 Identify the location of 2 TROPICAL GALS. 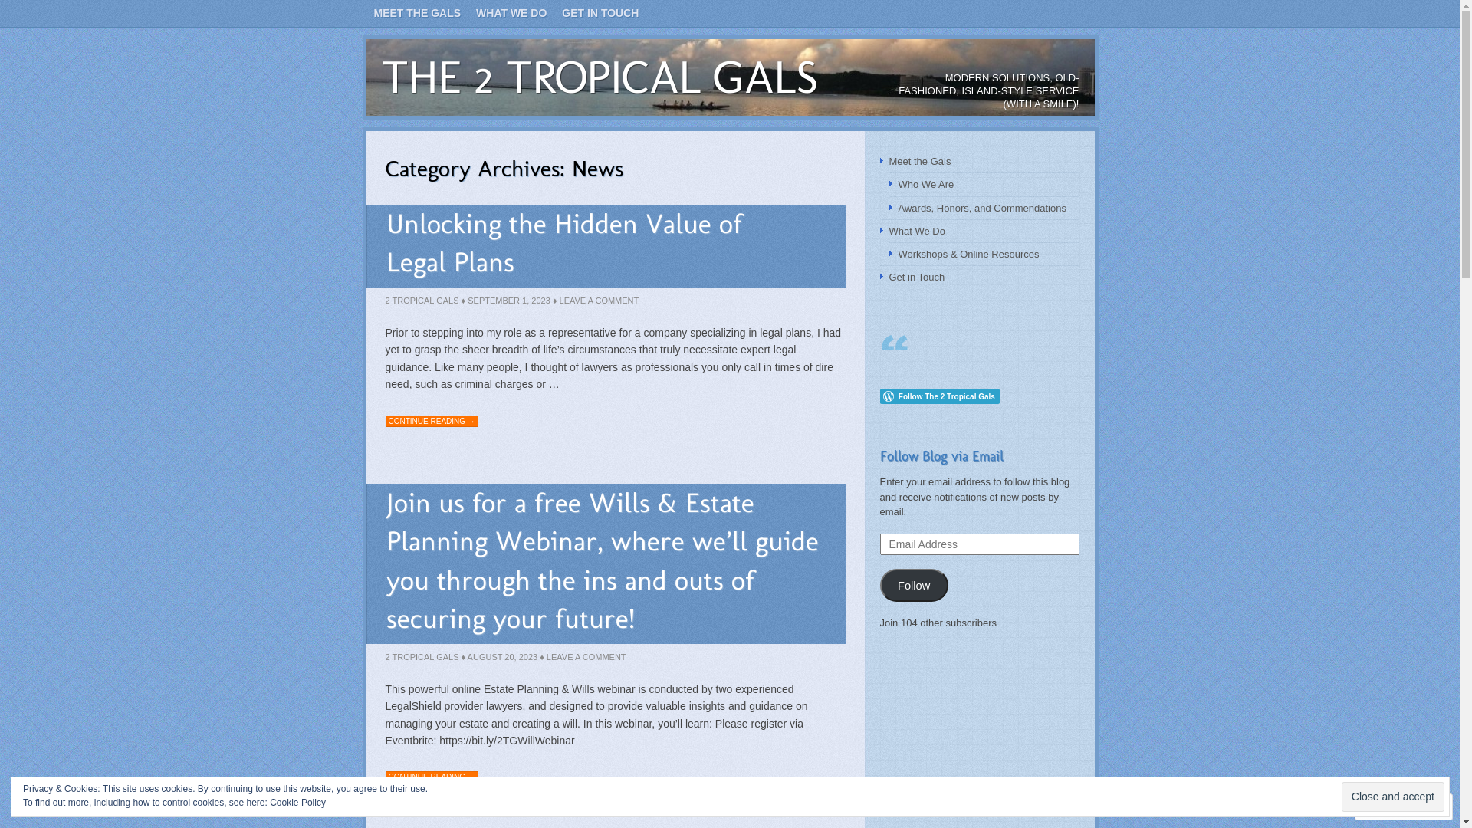
(422, 657).